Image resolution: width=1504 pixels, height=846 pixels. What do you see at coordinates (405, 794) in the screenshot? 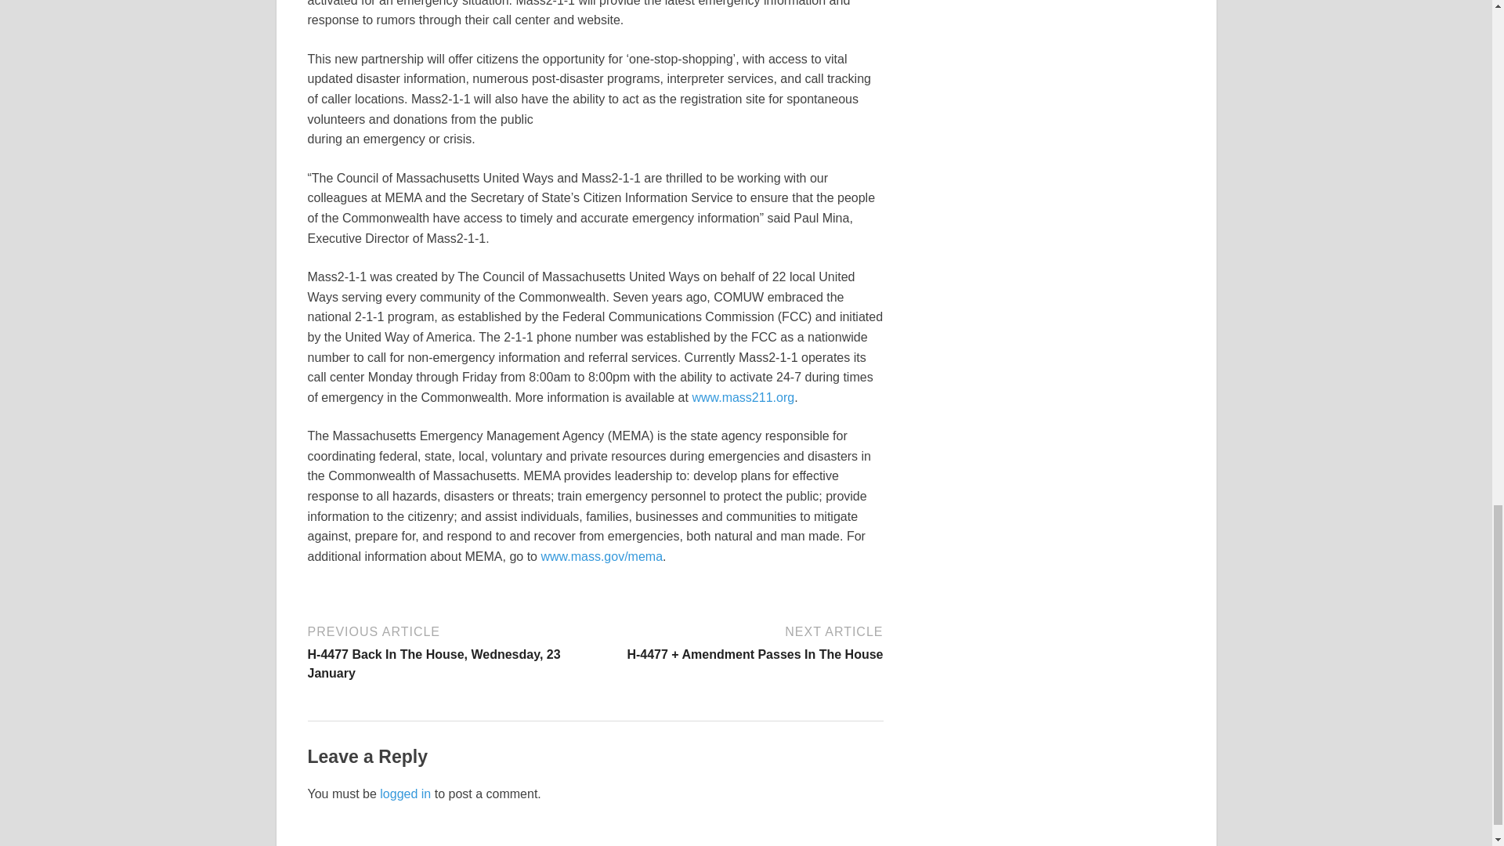
I see `logged in` at bounding box center [405, 794].